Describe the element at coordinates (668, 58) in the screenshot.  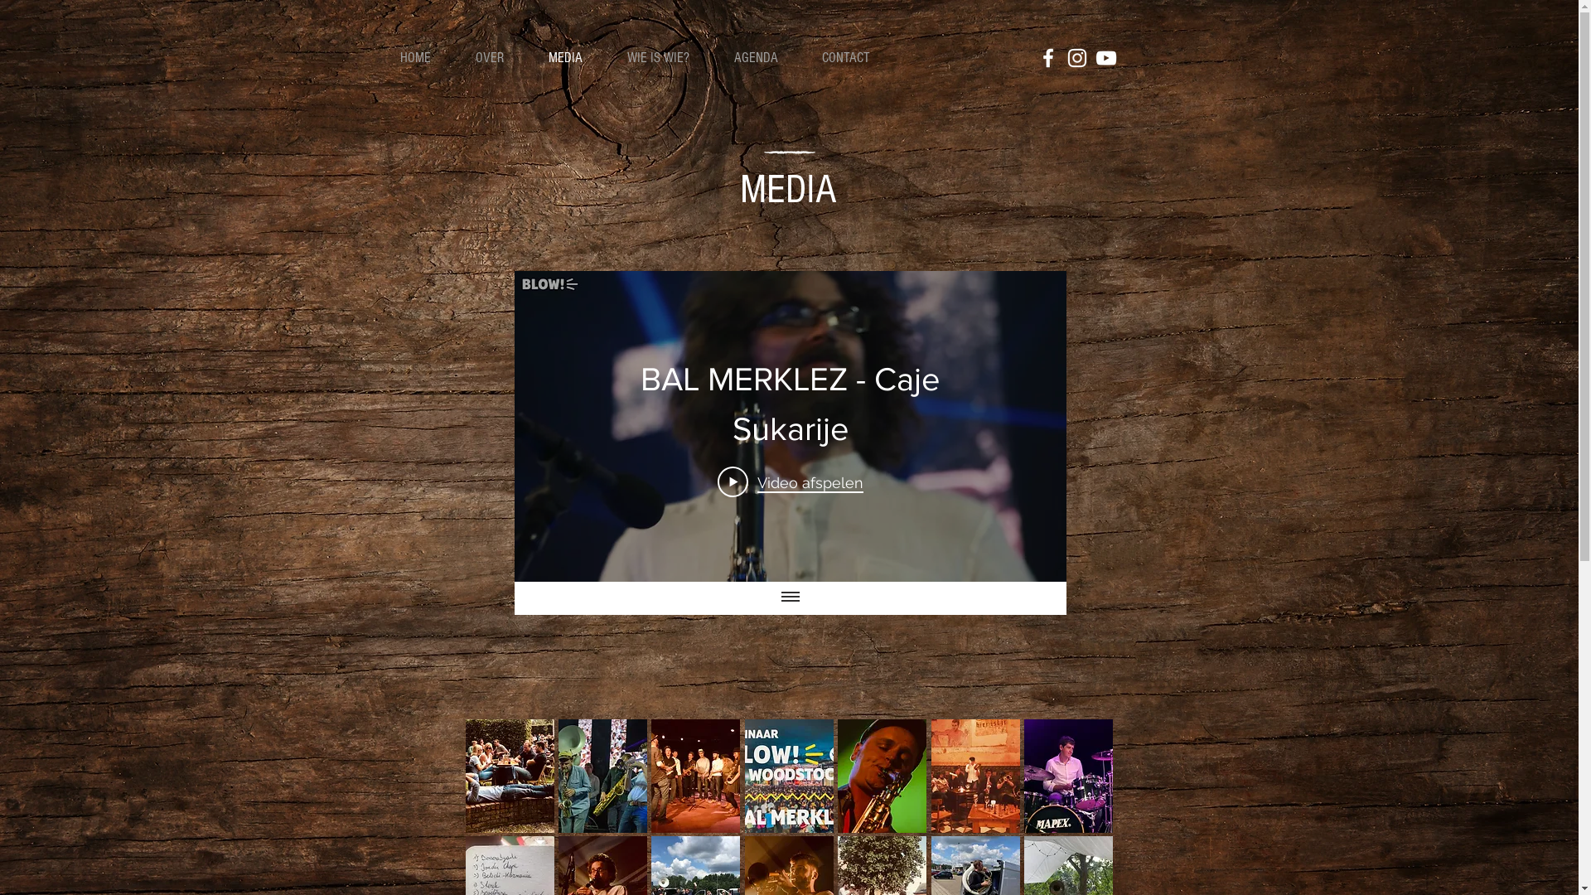
I see `WIE IS WIE?` at that location.